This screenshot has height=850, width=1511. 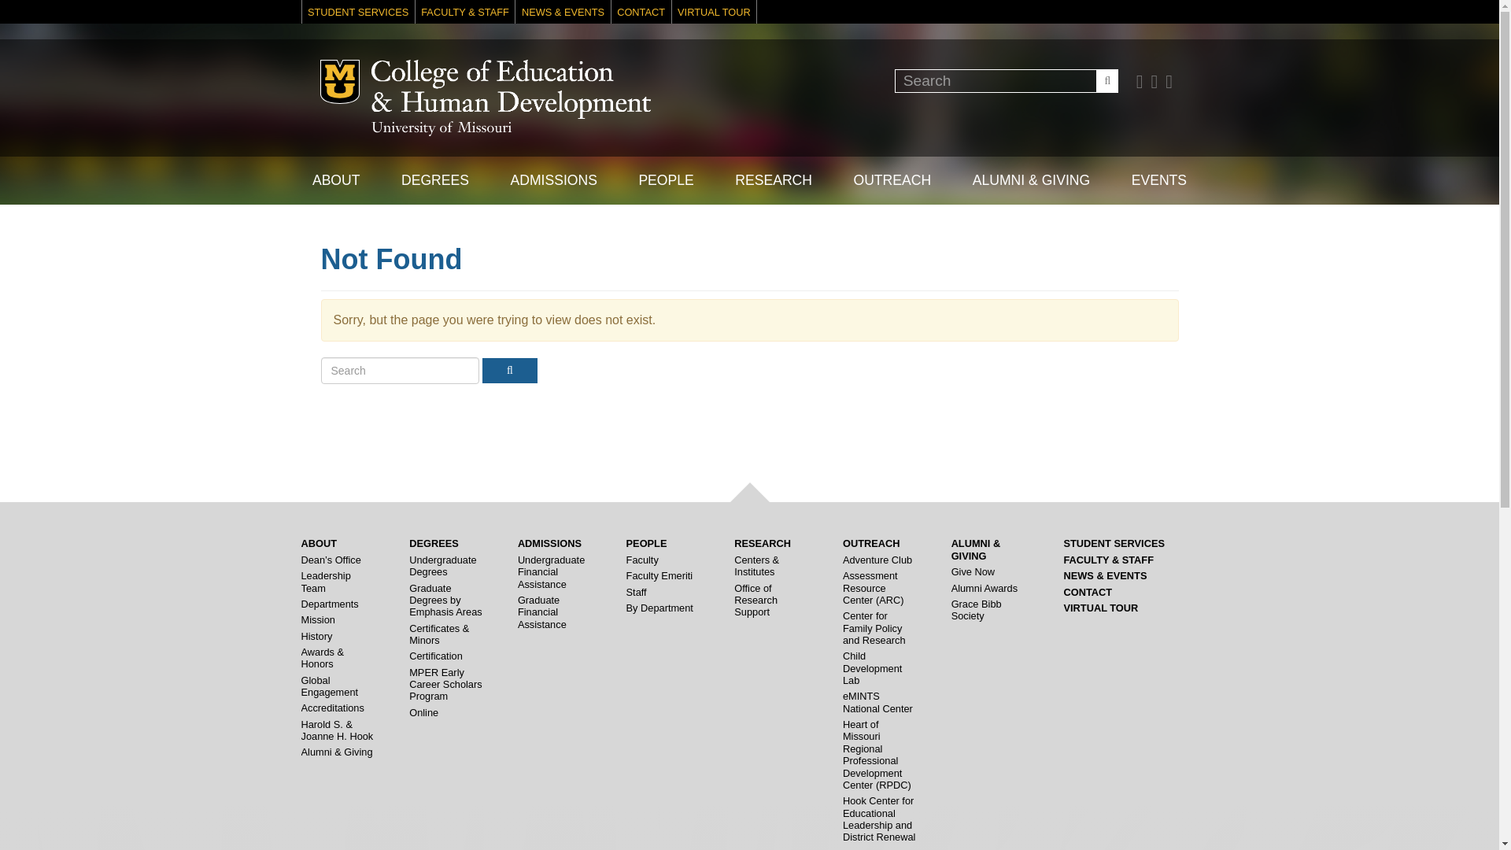 What do you see at coordinates (715, 12) in the screenshot?
I see `VIRTUAL TOUR` at bounding box center [715, 12].